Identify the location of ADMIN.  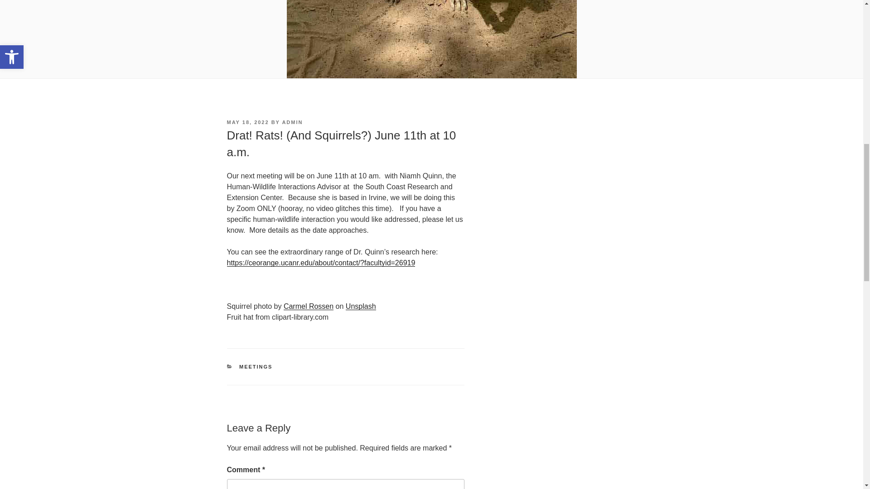
(292, 122).